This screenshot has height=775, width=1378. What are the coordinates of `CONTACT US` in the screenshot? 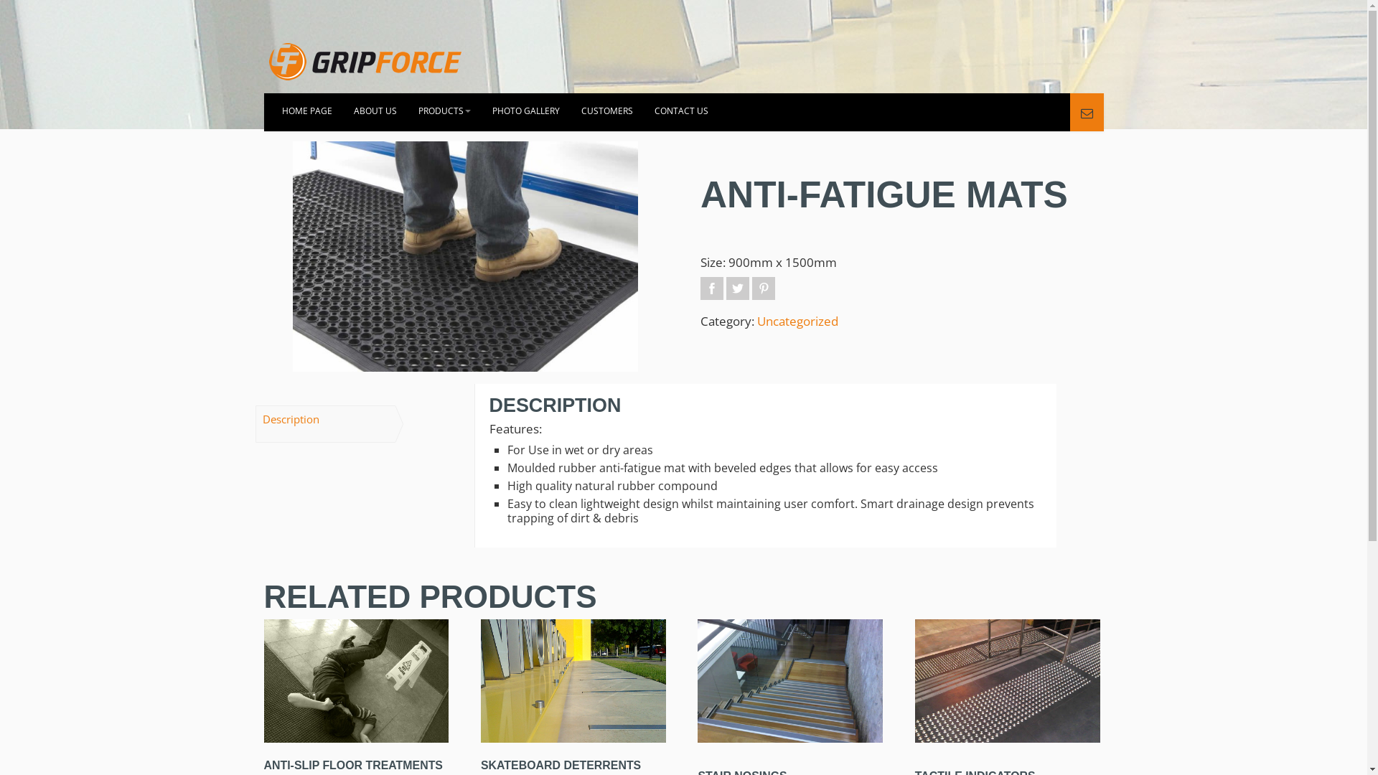 It's located at (680, 112).